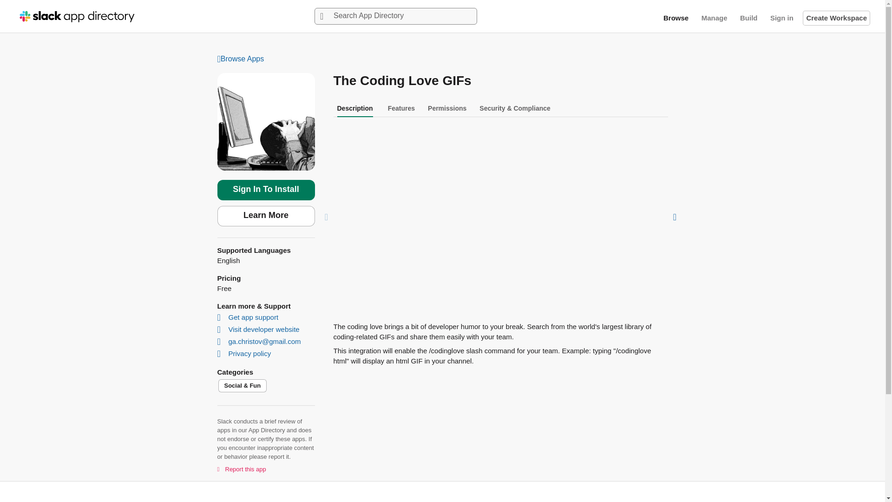 The image size is (892, 502). I want to click on Build, so click(748, 18).